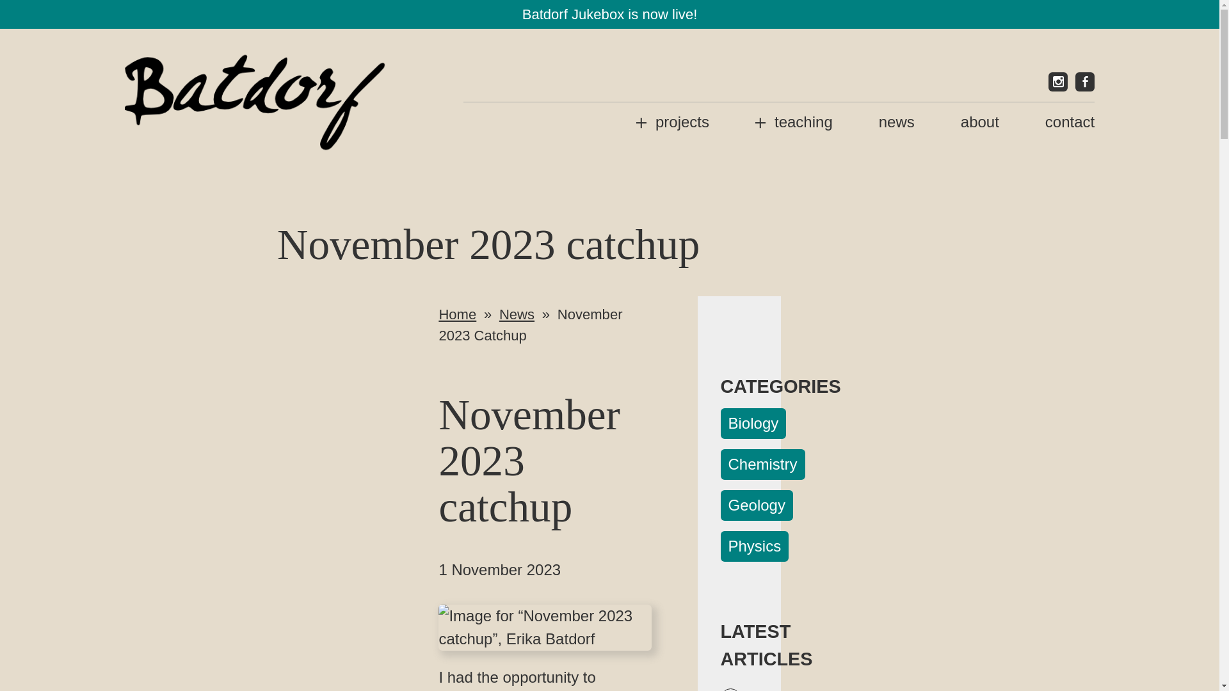  I want to click on Batdorf Jukebox is now live!, so click(610, 14).